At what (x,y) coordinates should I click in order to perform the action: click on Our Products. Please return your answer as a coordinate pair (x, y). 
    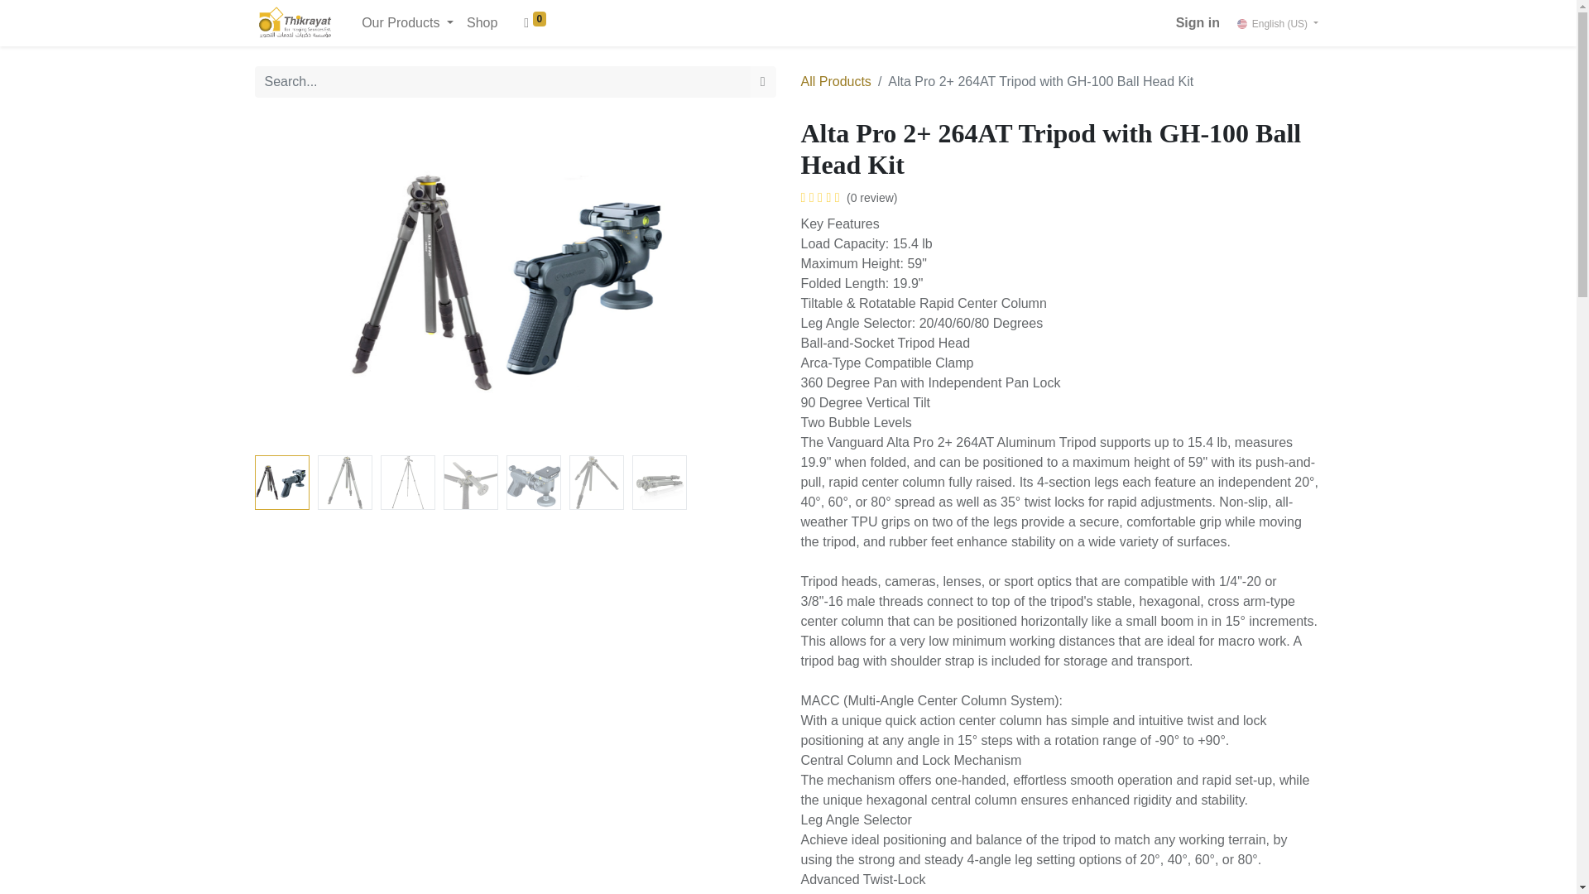
    Looking at the image, I should click on (407, 22).